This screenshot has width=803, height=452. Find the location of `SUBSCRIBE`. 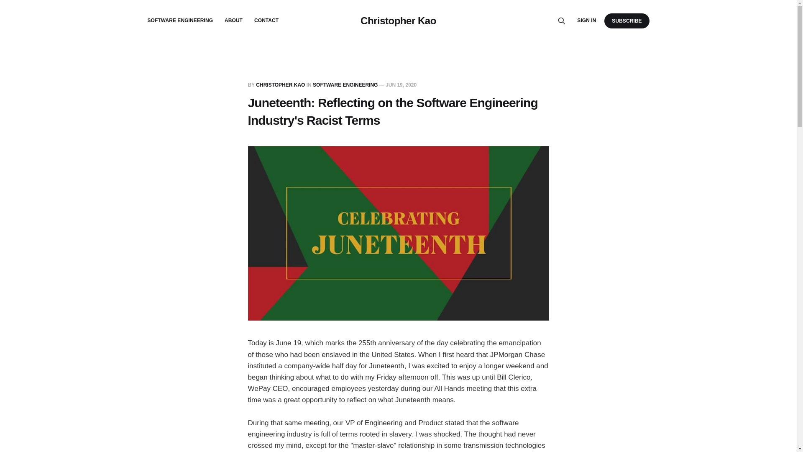

SUBSCRIBE is located at coordinates (627, 21).